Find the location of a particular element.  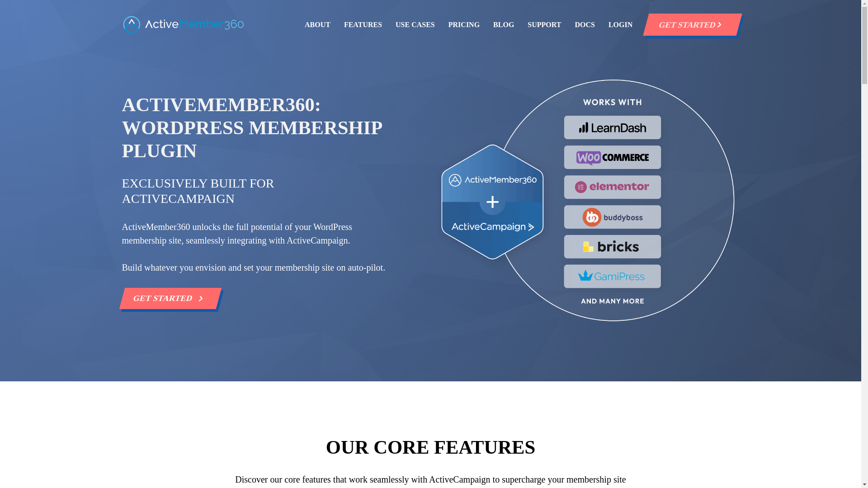

Pricing Activemember 360 External Link is located at coordinates (464, 24).